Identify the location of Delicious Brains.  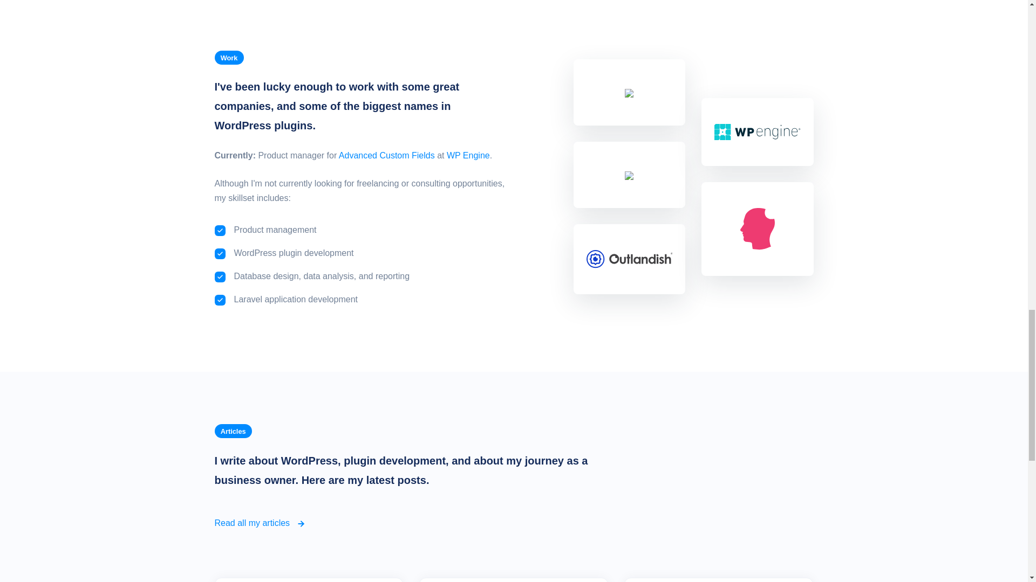
(758, 228).